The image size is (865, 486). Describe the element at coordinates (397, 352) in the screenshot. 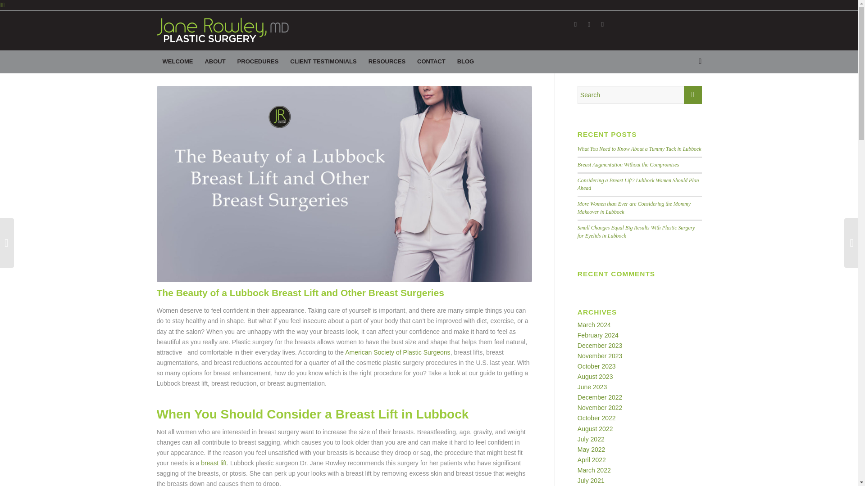

I see `American Society of Plastic Surgeons` at that location.